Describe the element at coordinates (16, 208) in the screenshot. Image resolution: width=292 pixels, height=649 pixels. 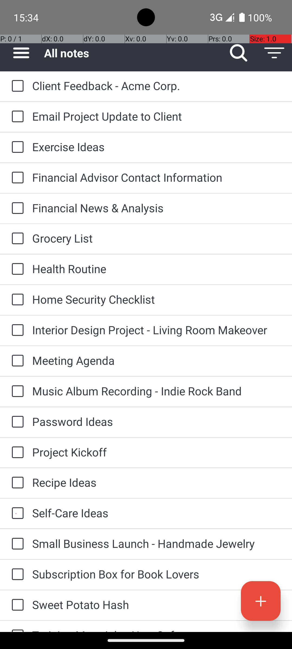
I see `to-do: Financial News & Analysis` at that location.